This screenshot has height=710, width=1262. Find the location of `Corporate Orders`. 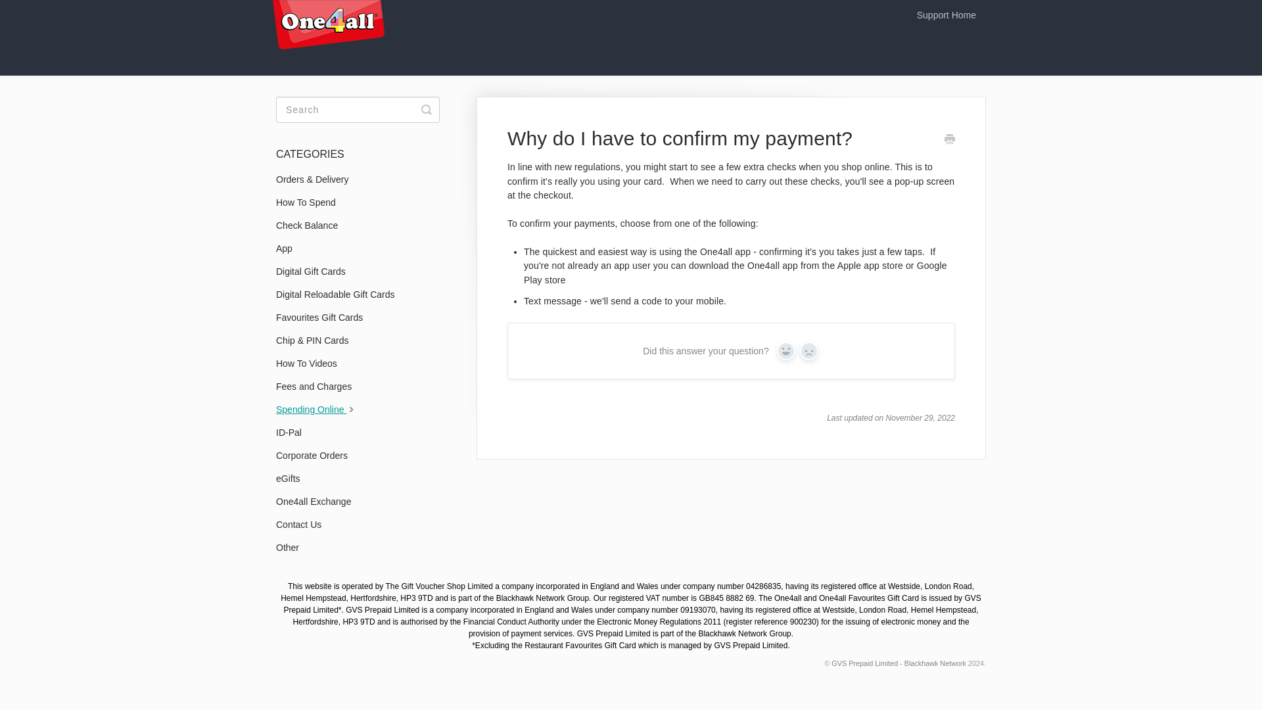

Corporate Orders is located at coordinates (317, 455).